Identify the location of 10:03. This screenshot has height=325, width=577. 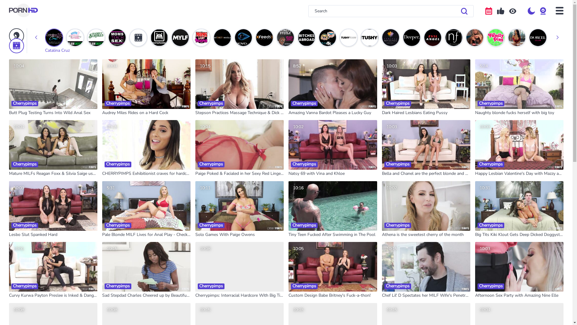
(519, 145).